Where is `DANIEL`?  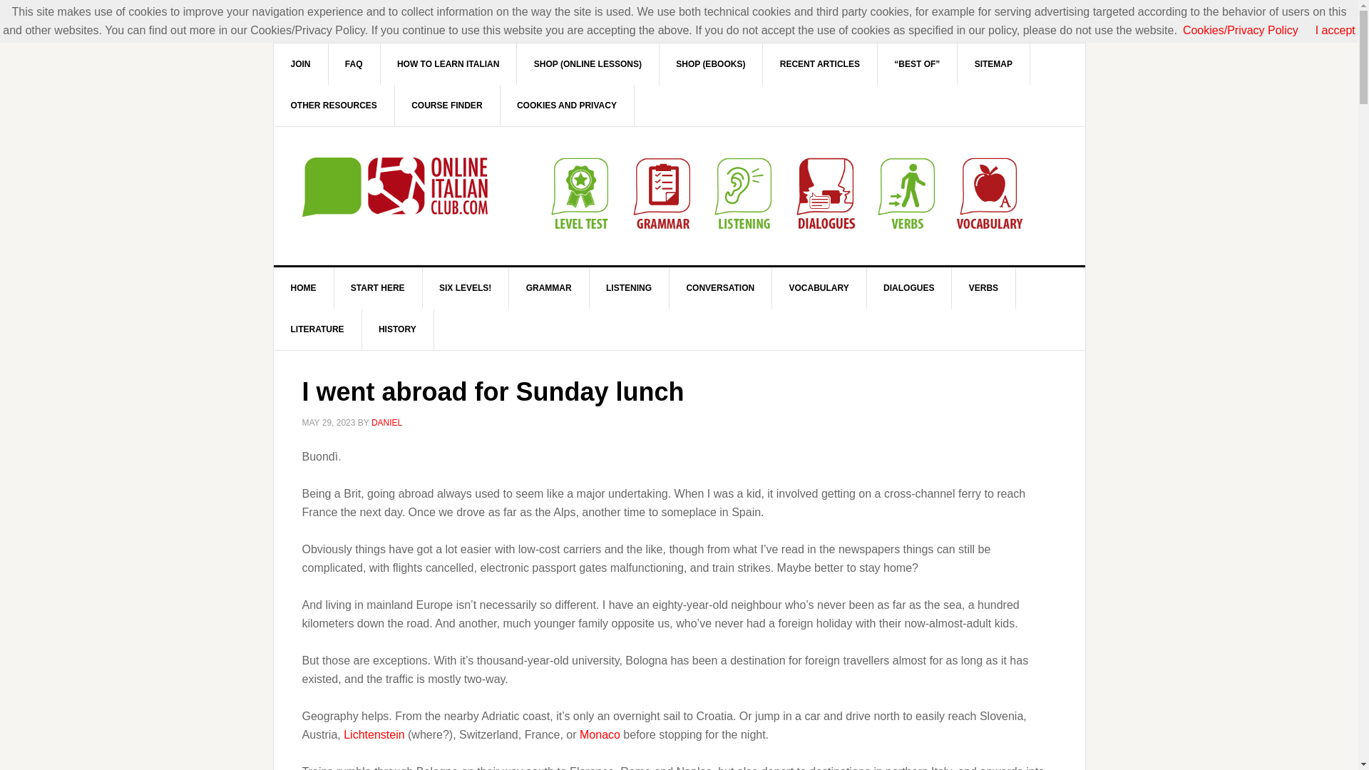 DANIEL is located at coordinates (386, 423).